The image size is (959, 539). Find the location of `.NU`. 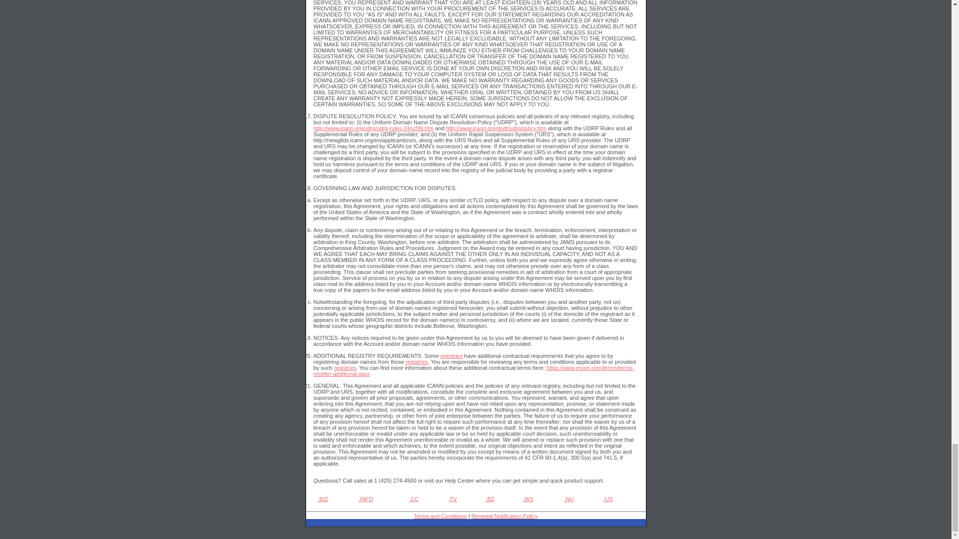

.NU is located at coordinates (569, 499).